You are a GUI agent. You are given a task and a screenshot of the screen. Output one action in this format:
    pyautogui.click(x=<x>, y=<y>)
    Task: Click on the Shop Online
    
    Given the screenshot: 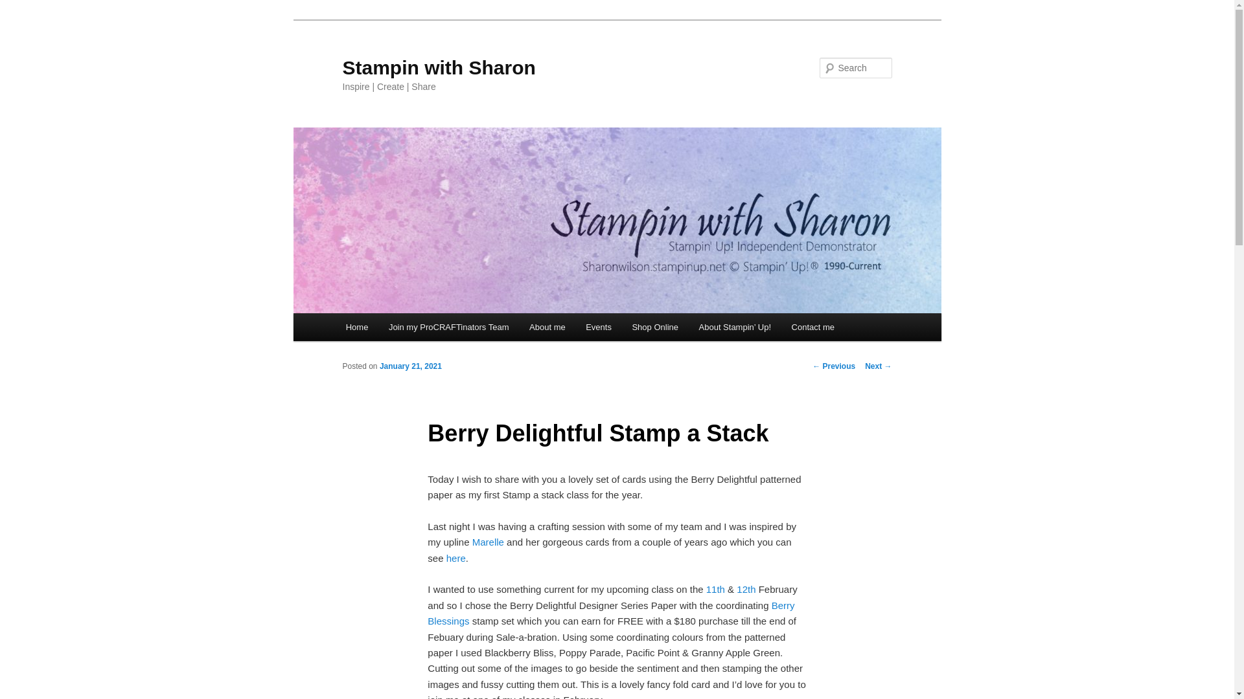 What is the action you would take?
    pyautogui.click(x=656, y=327)
    